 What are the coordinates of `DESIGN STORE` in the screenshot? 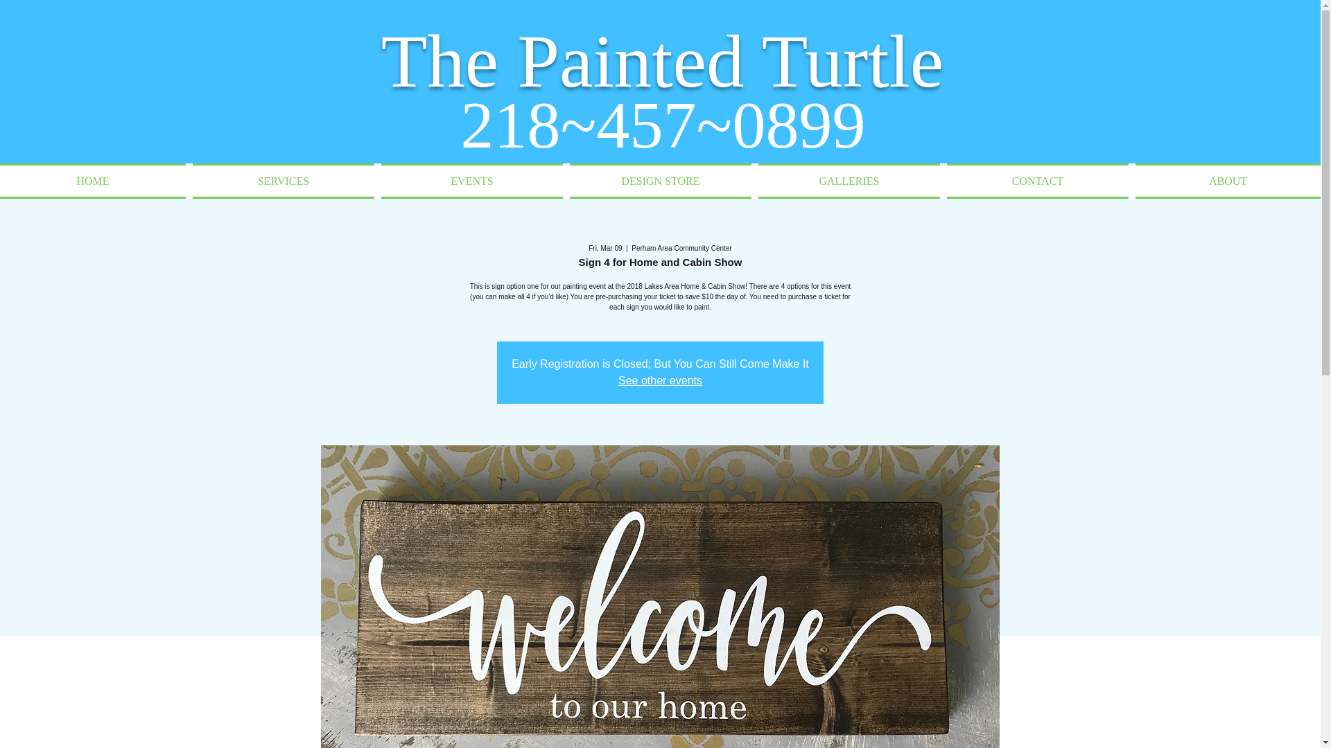 It's located at (660, 181).